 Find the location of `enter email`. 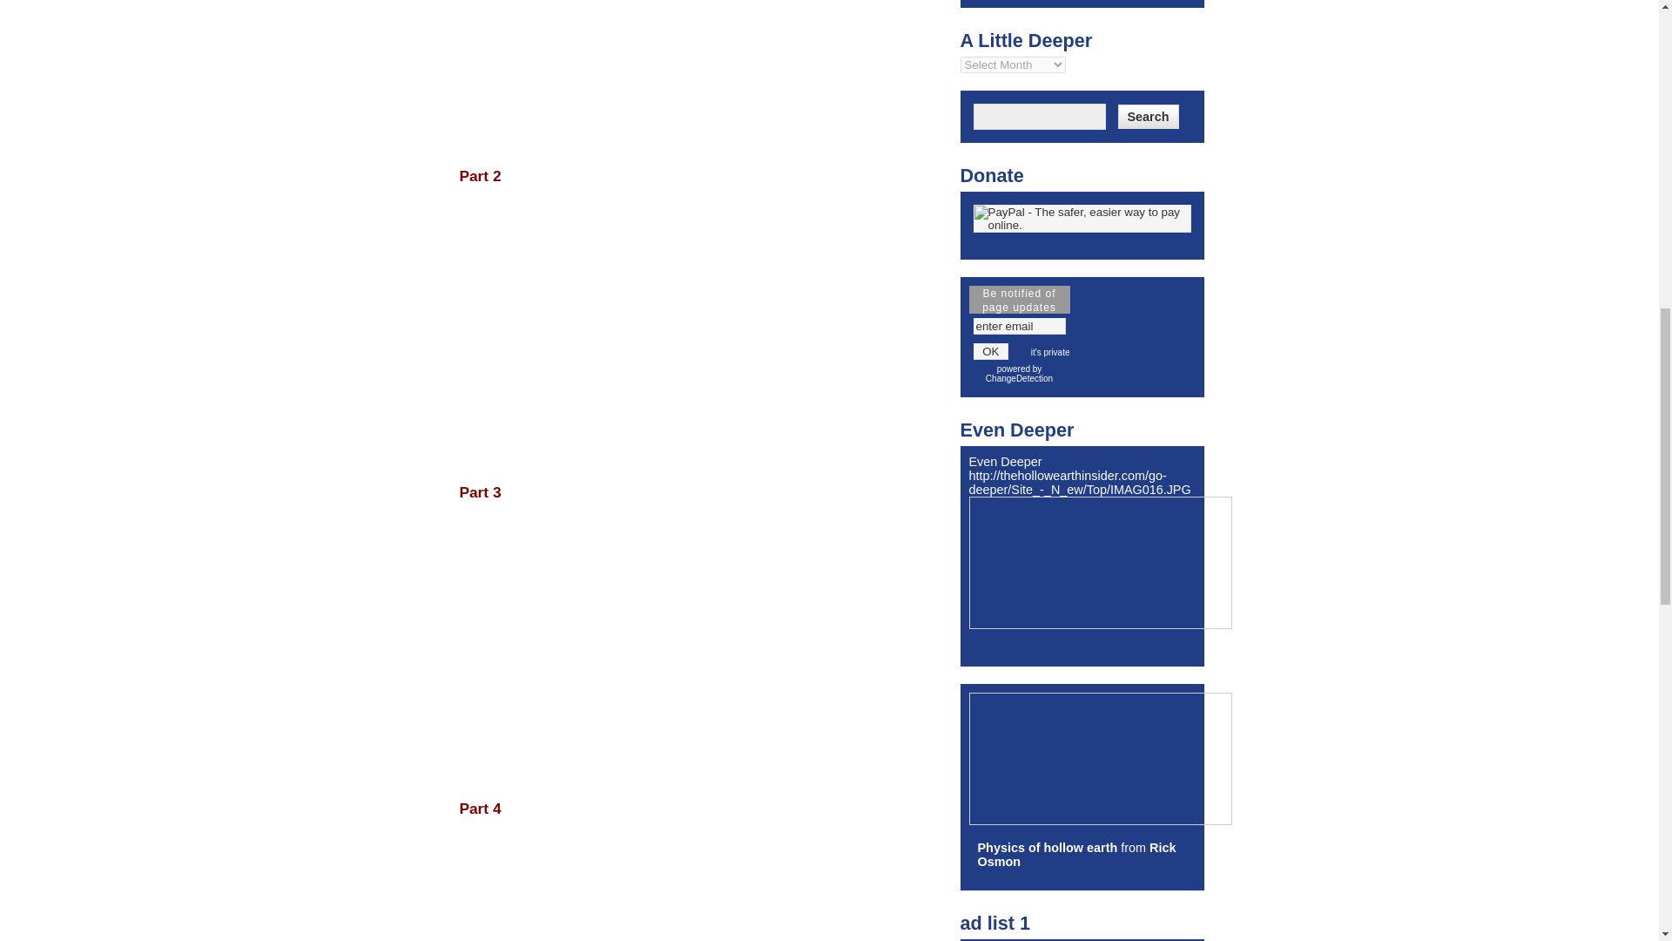

enter email is located at coordinates (1019, 326).